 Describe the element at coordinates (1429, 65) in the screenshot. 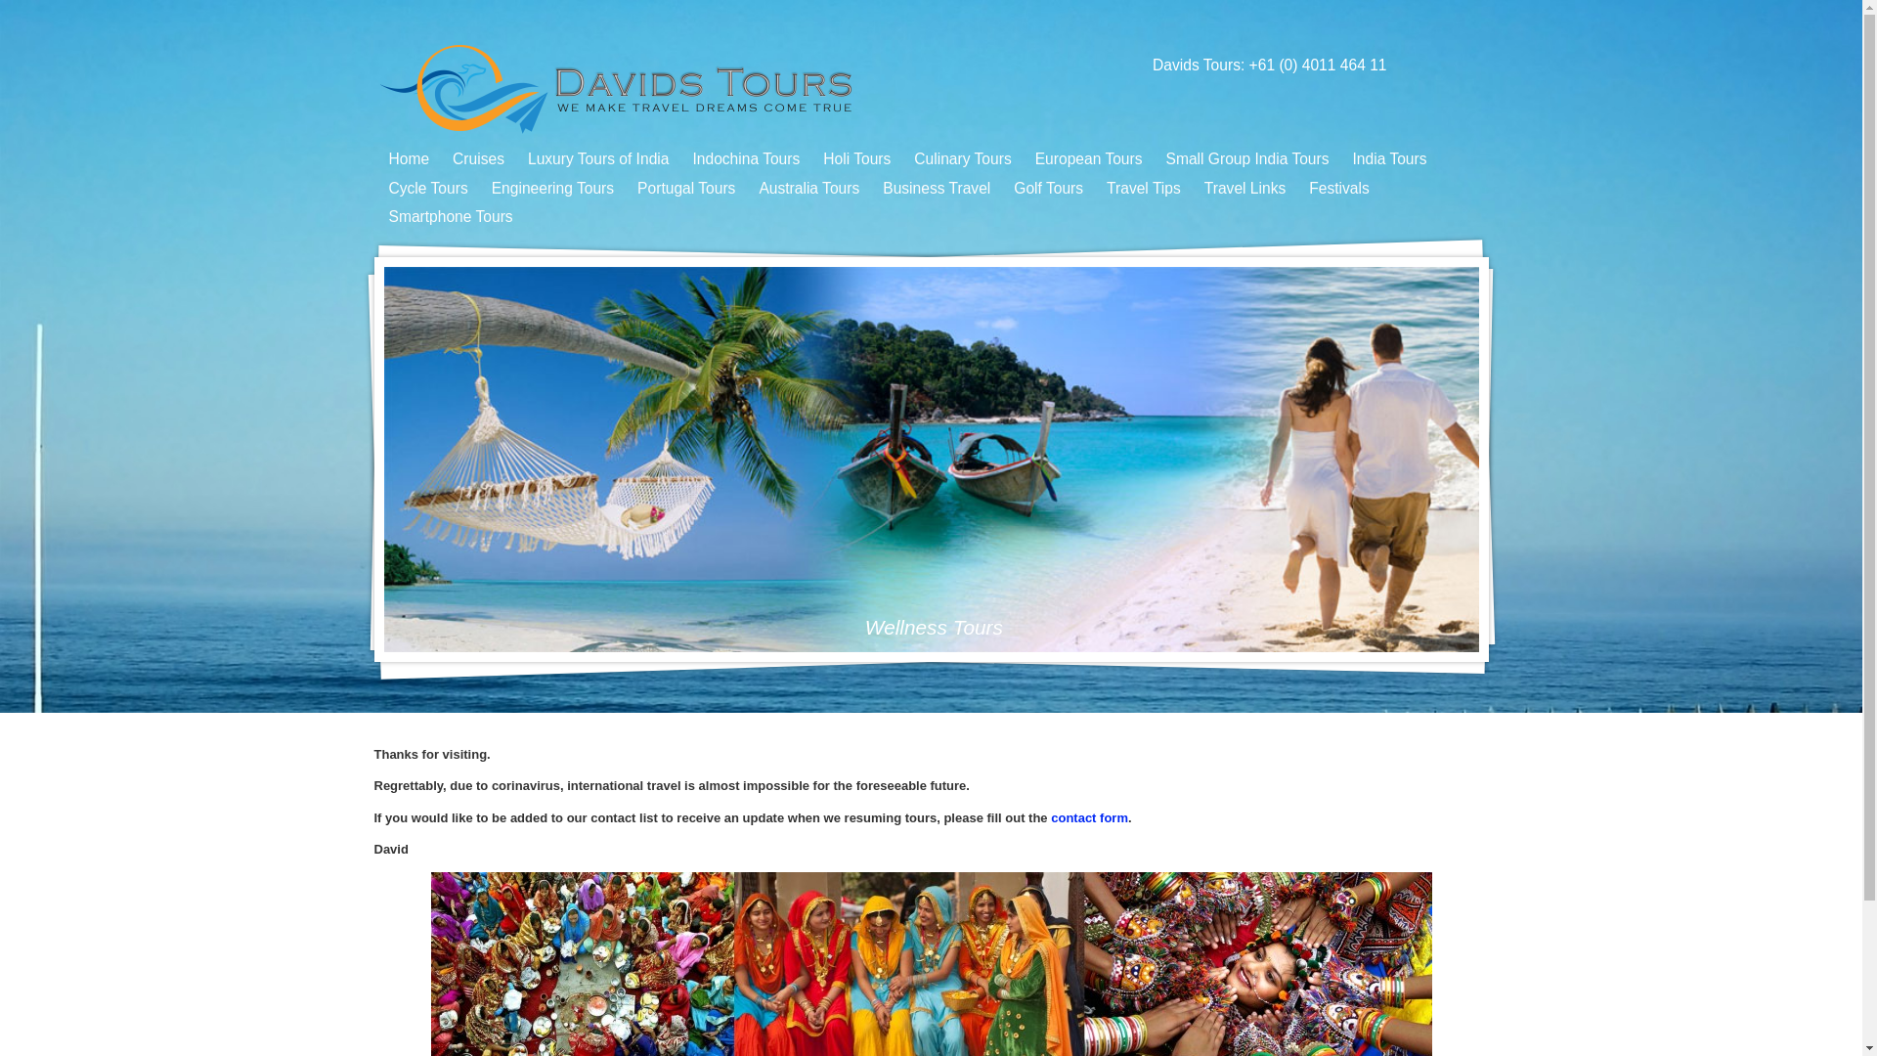

I see `LinkedIn` at that location.